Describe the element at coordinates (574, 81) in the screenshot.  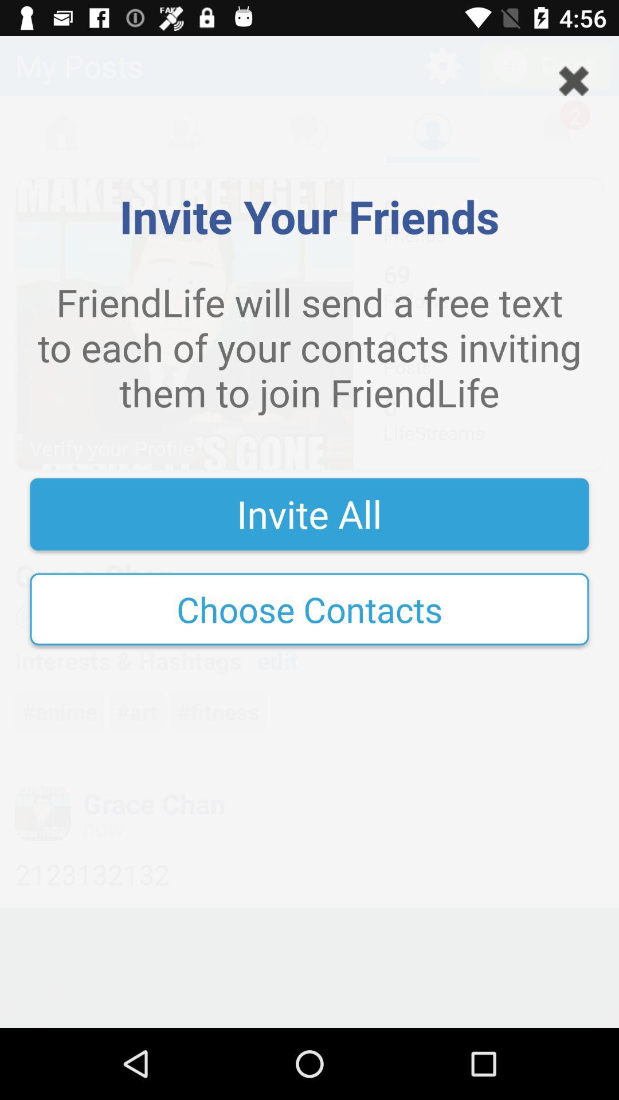
I see `close the page` at that location.